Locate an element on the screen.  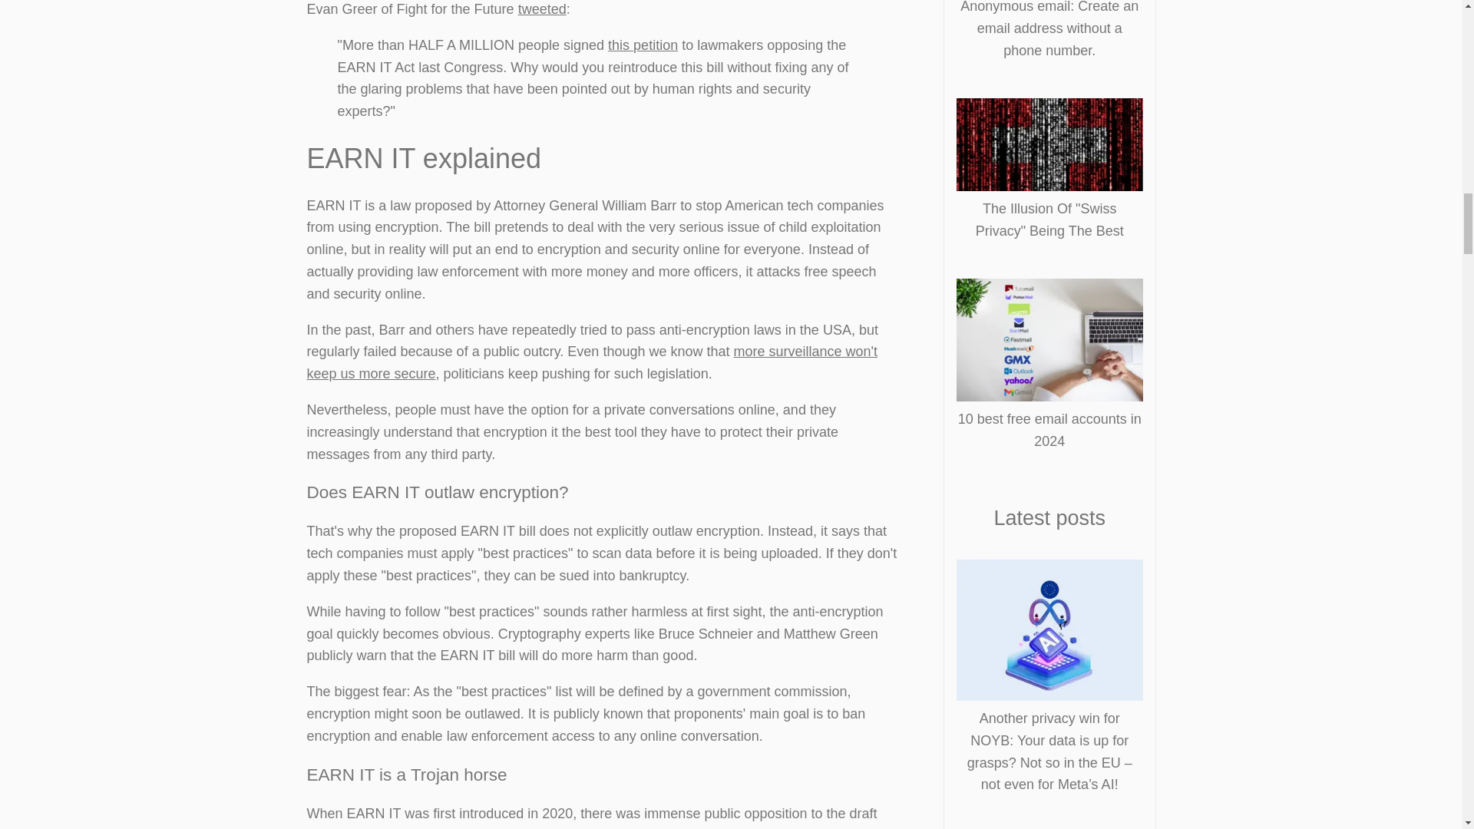
this petition is located at coordinates (643, 45).